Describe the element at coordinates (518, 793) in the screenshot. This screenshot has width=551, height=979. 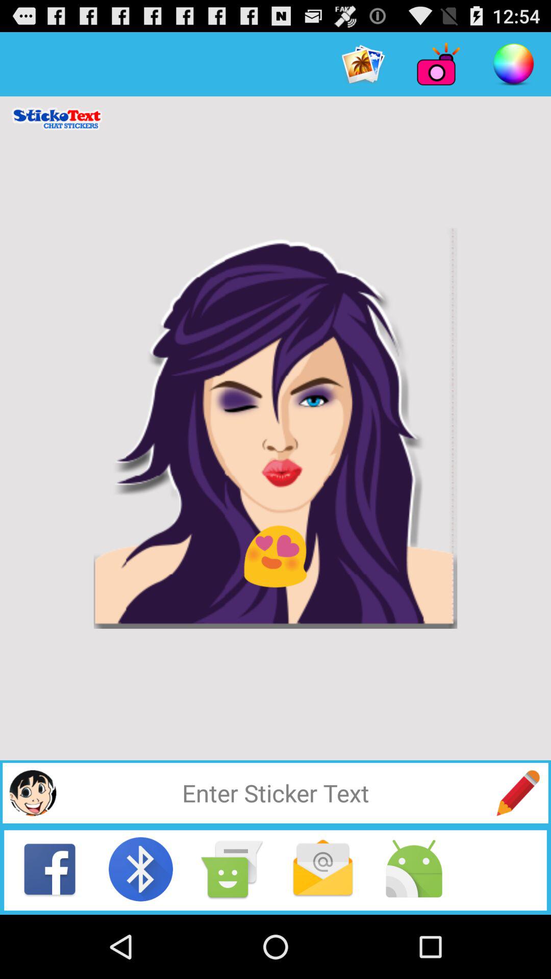
I see `used to find a favorite sticker` at that location.